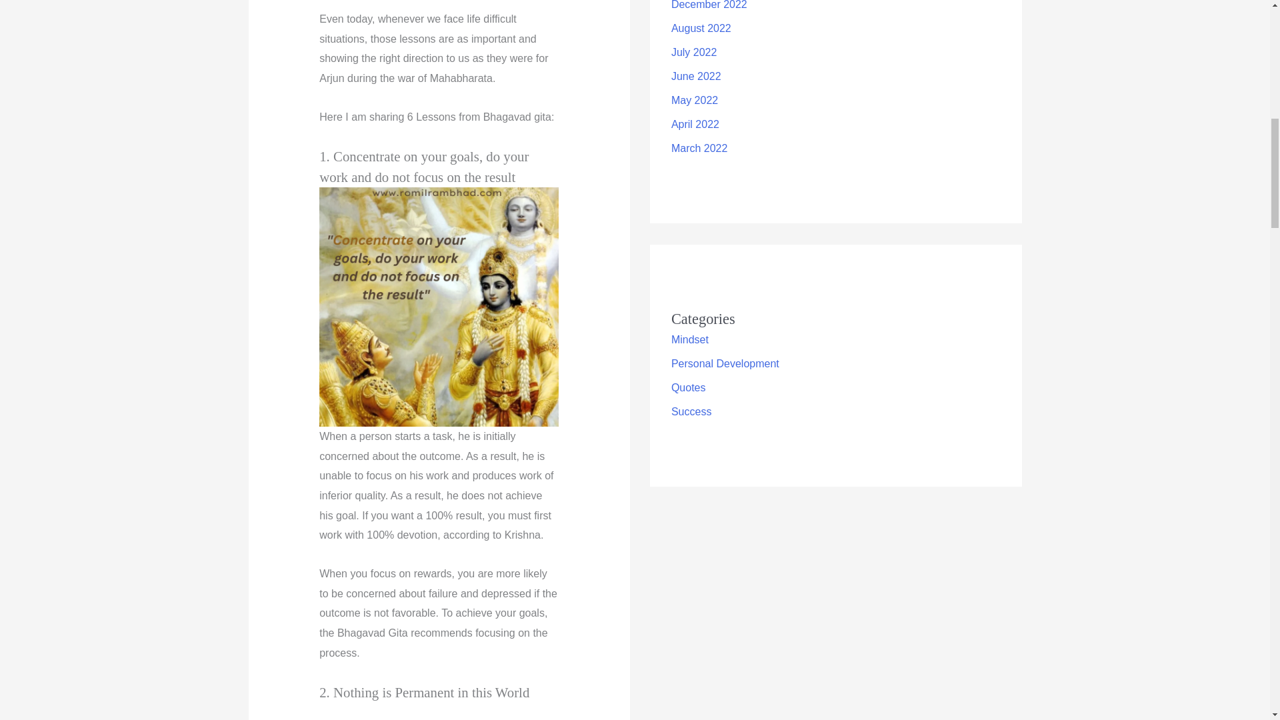 This screenshot has width=1280, height=720. What do you see at coordinates (696, 76) in the screenshot?
I see `June 2022` at bounding box center [696, 76].